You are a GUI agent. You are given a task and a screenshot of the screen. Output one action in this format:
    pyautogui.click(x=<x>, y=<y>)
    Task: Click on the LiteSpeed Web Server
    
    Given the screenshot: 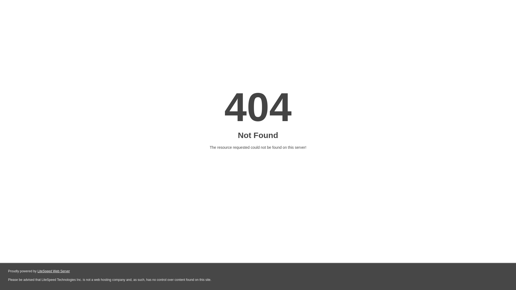 What is the action you would take?
    pyautogui.click(x=54, y=271)
    